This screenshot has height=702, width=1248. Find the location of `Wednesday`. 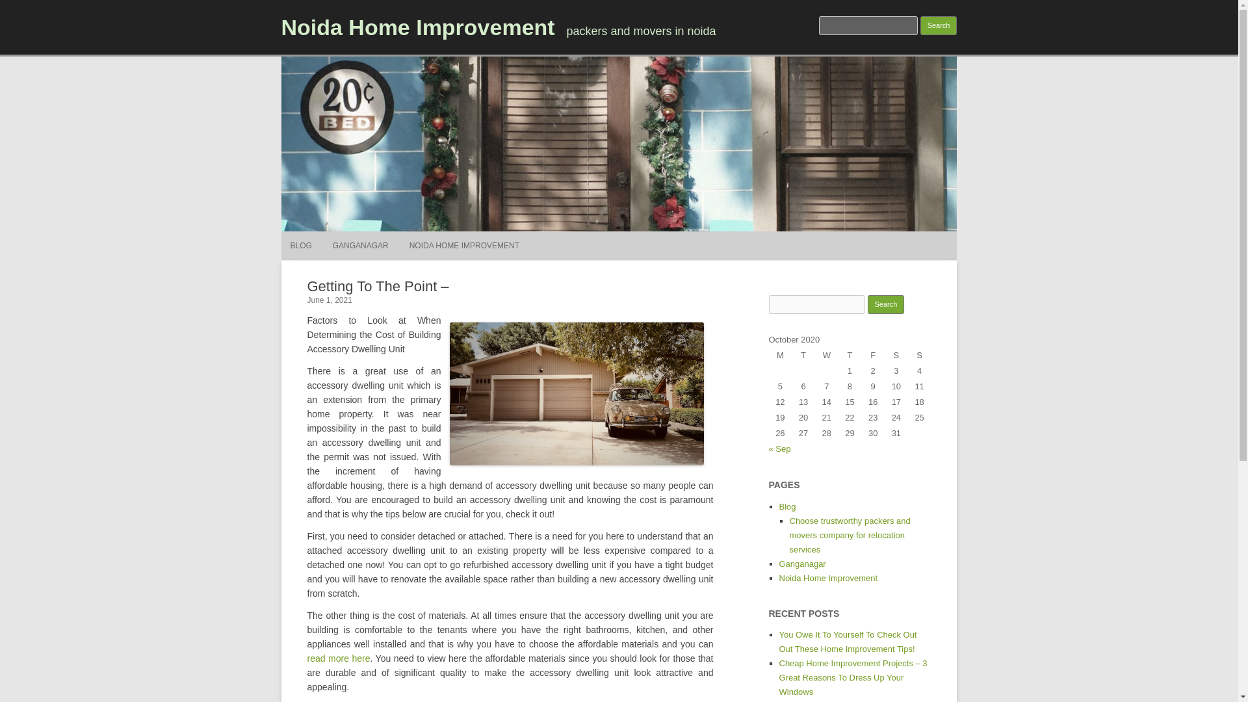

Wednesday is located at coordinates (827, 355).